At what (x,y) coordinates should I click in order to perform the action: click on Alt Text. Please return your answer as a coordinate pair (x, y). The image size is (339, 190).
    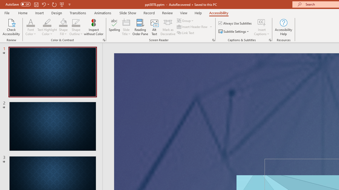
    Looking at the image, I should click on (154, 27).